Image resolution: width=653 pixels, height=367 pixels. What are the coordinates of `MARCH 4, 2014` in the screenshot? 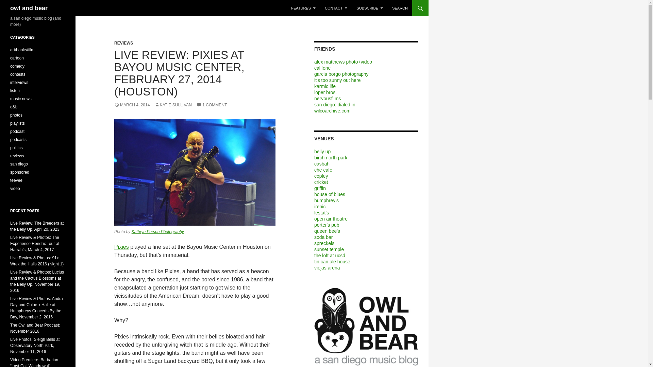 It's located at (132, 105).